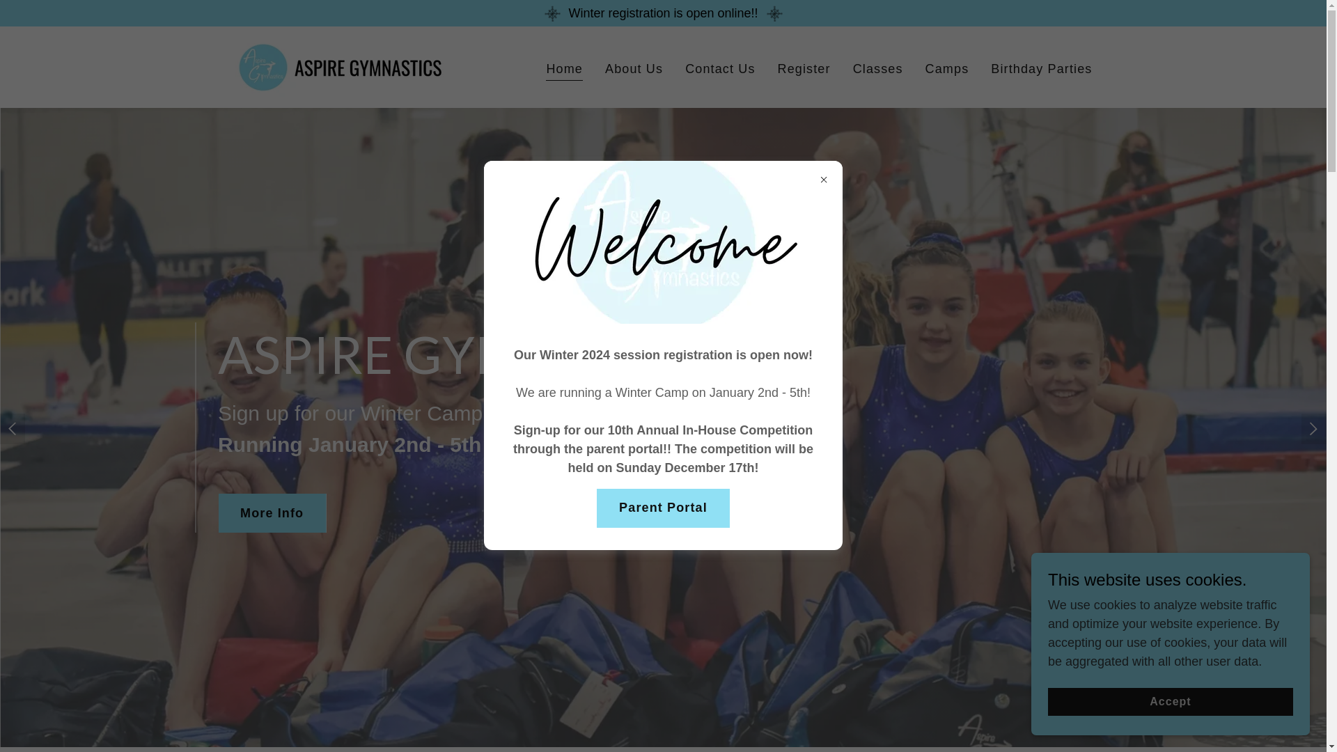  Describe the element at coordinates (663, 508) in the screenshot. I see `Parent Portal` at that location.